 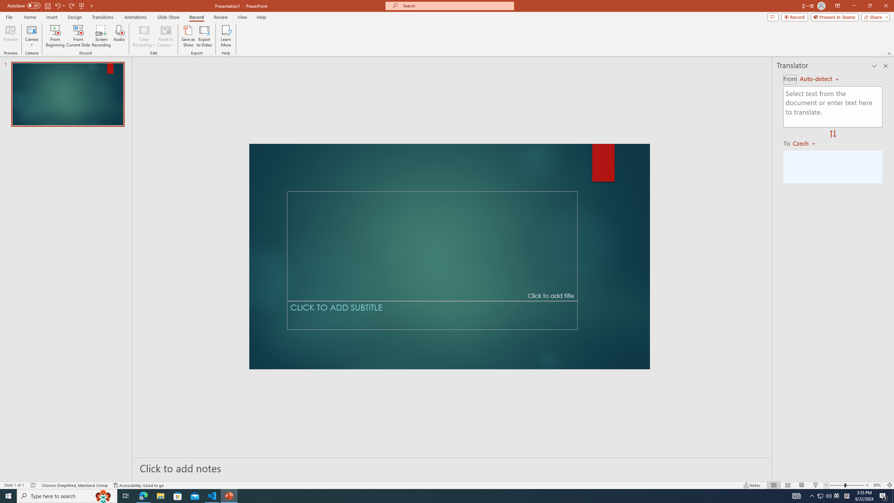 What do you see at coordinates (31, 30) in the screenshot?
I see `Cameo` at bounding box center [31, 30].